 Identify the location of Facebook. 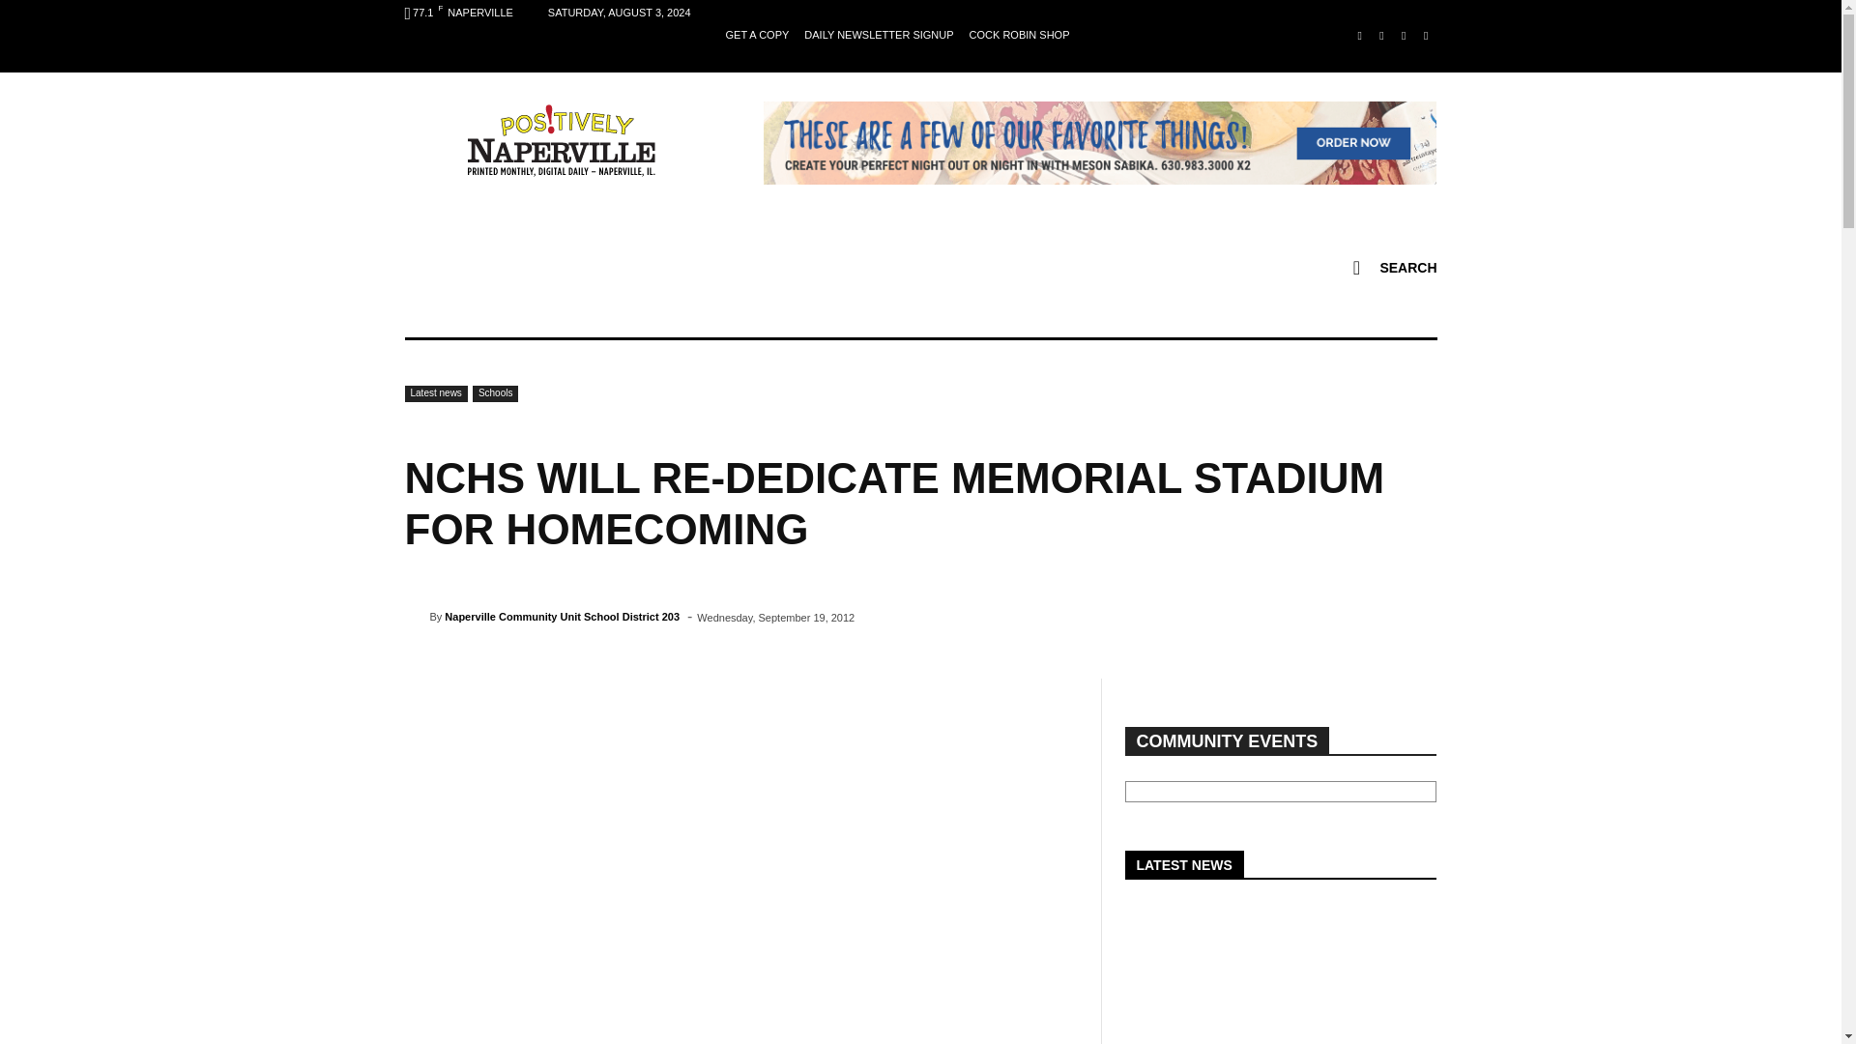
(1359, 35).